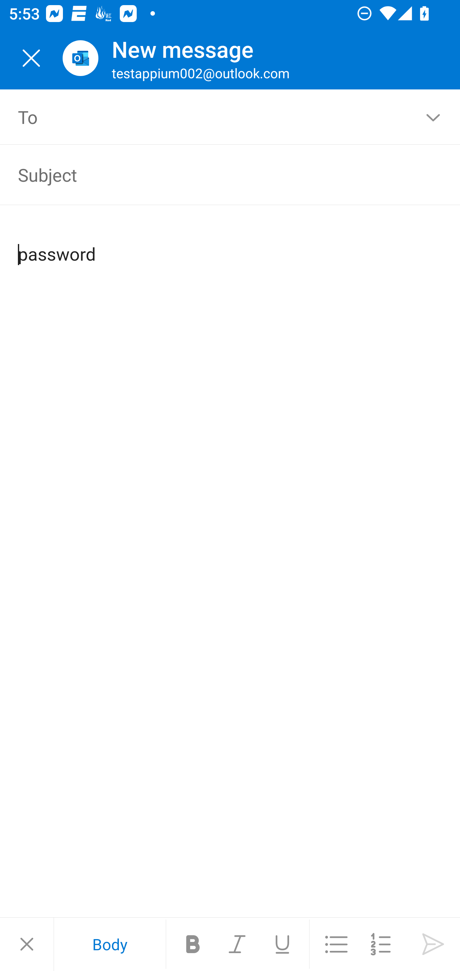  What do you see at coordinates (193, 944) in the screenshot?
I see `Bold` at bounding box center [193, 944].